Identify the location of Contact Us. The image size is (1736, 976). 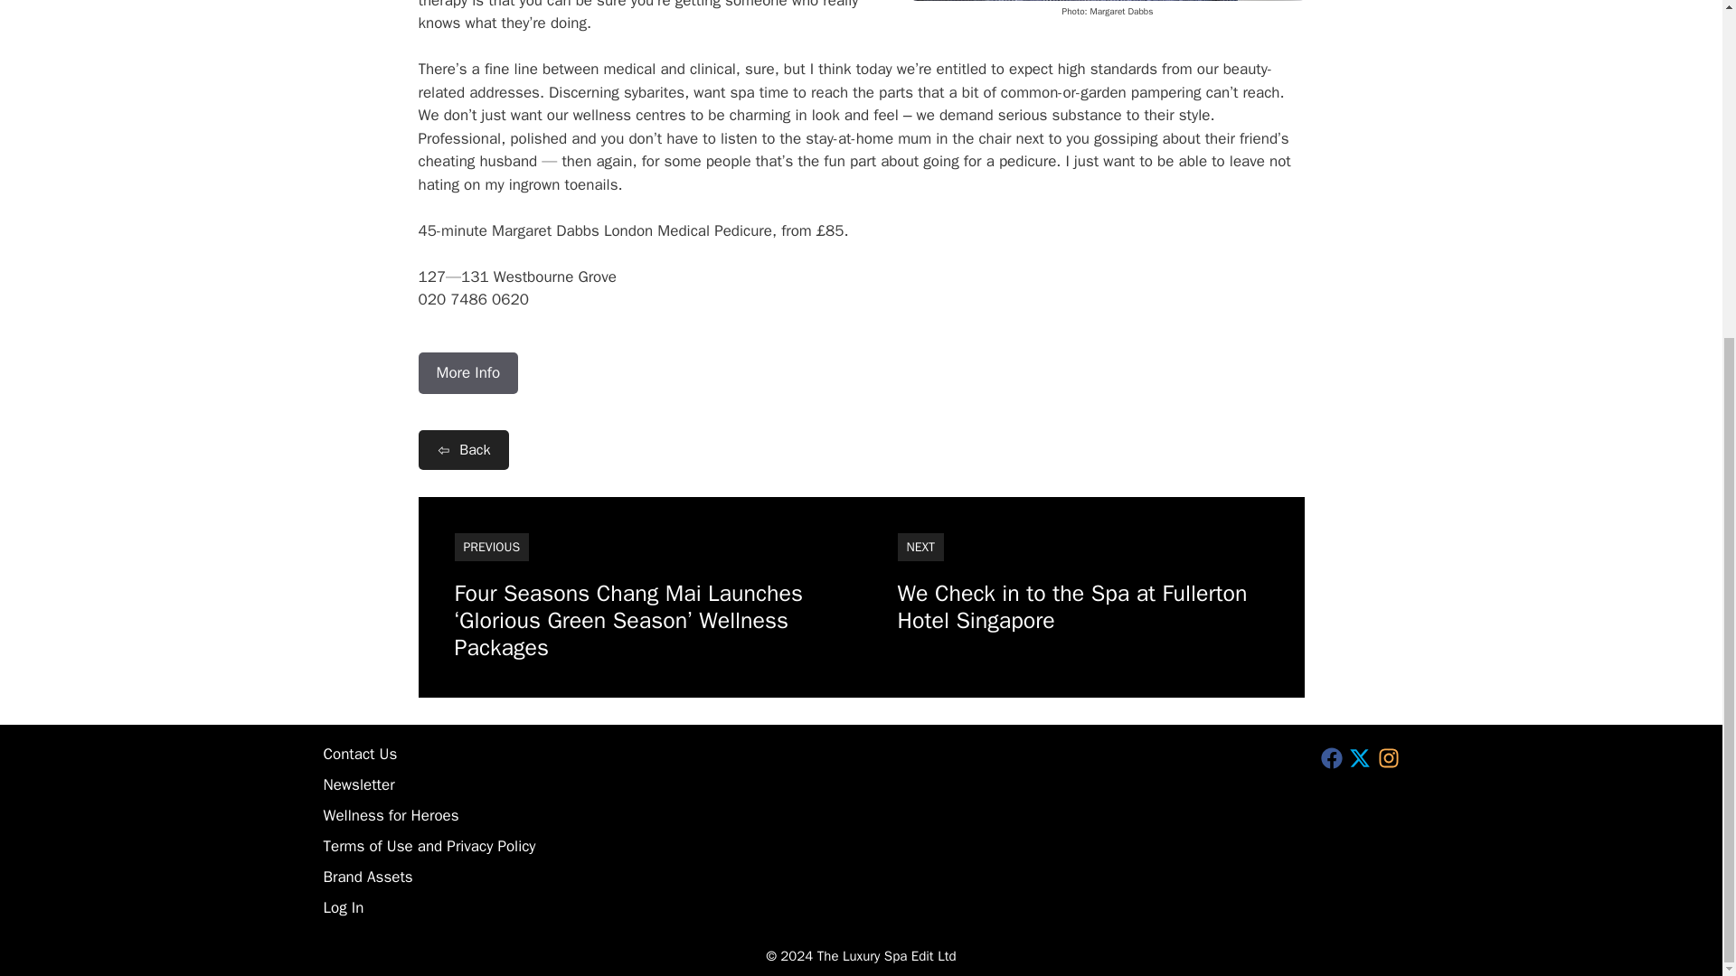
(360, 754).